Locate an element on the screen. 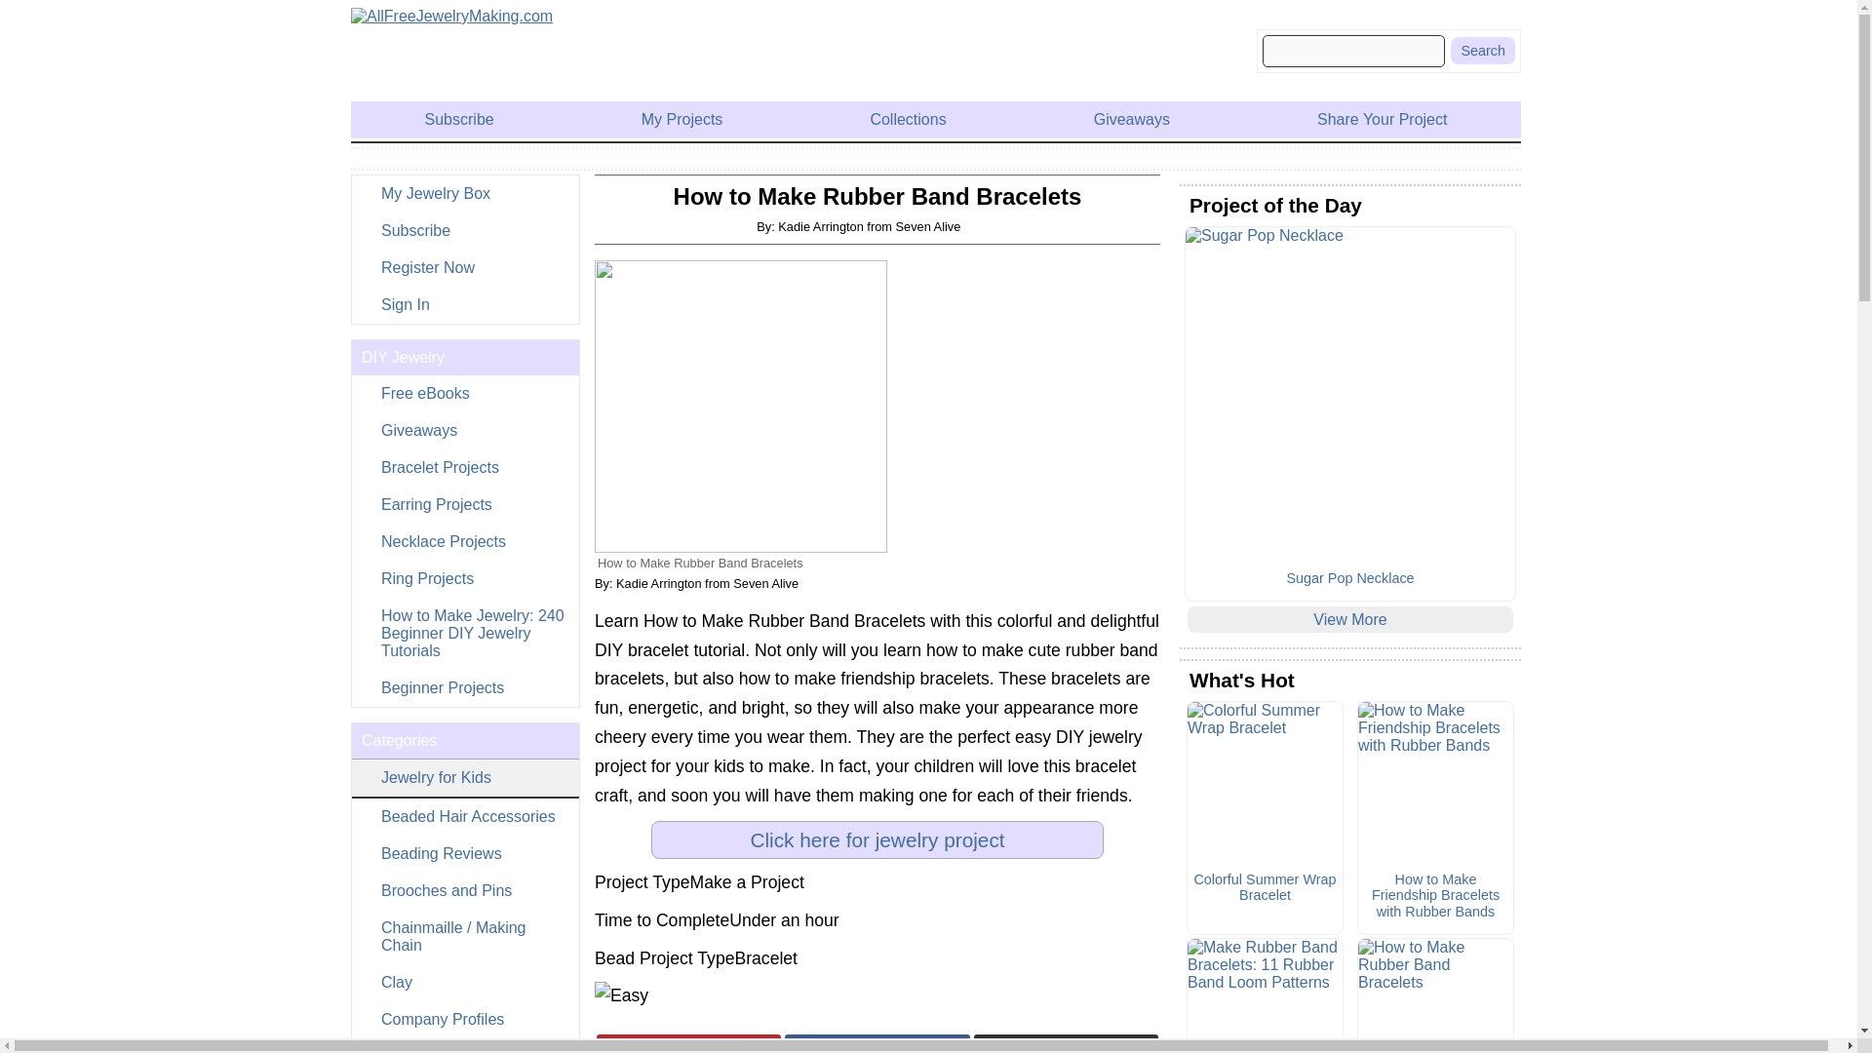 The image size is (1872, 1053). Search is located at coordinates (1482, 50).